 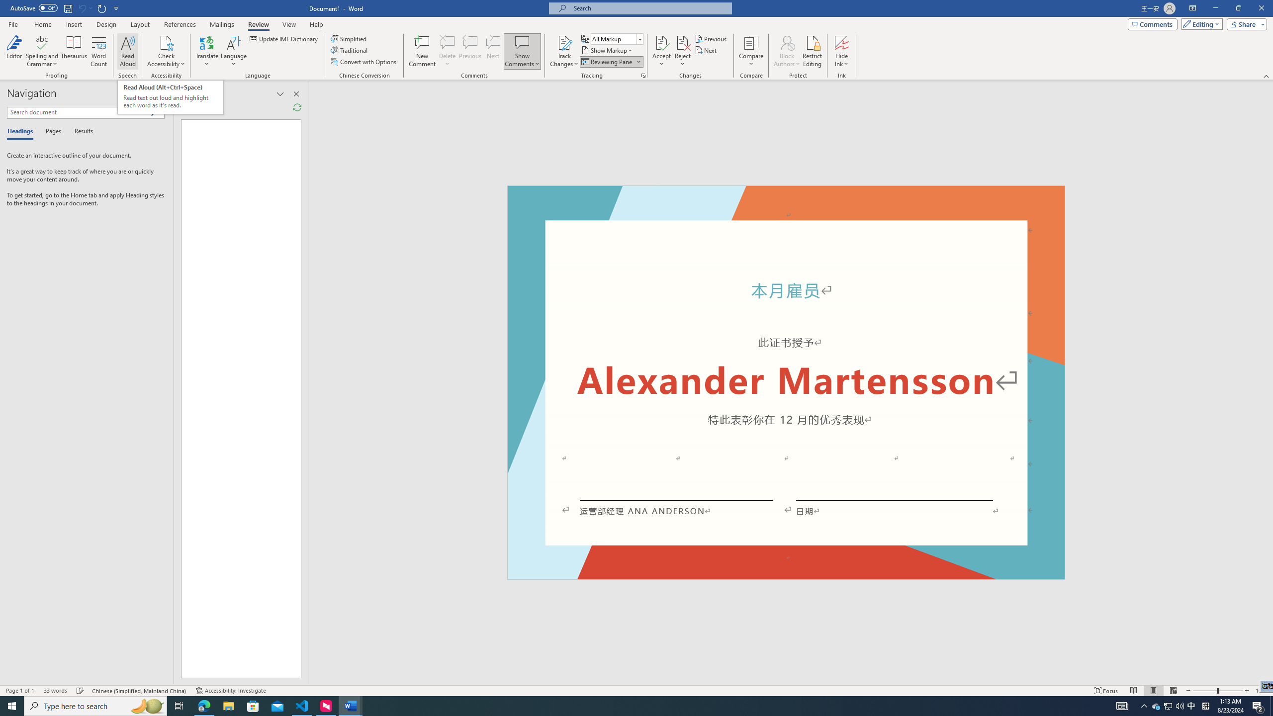 What do you see at coordinates (683, 42) in the screenshot?
I see `Reject and Move to Next` at bounding box center [683, 42].